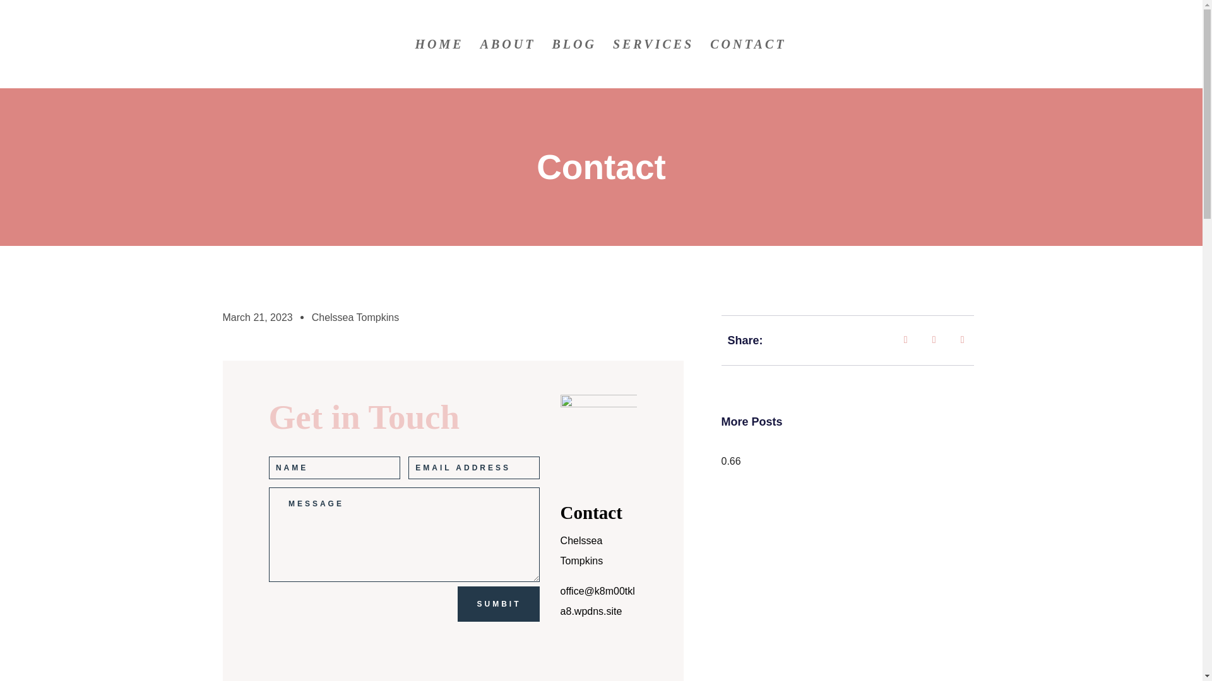 The width and height of the screenshot is (1212, 681). Describe the element at coordinates (747, 64) in the screenshot. I see `CONTACT` at that location.